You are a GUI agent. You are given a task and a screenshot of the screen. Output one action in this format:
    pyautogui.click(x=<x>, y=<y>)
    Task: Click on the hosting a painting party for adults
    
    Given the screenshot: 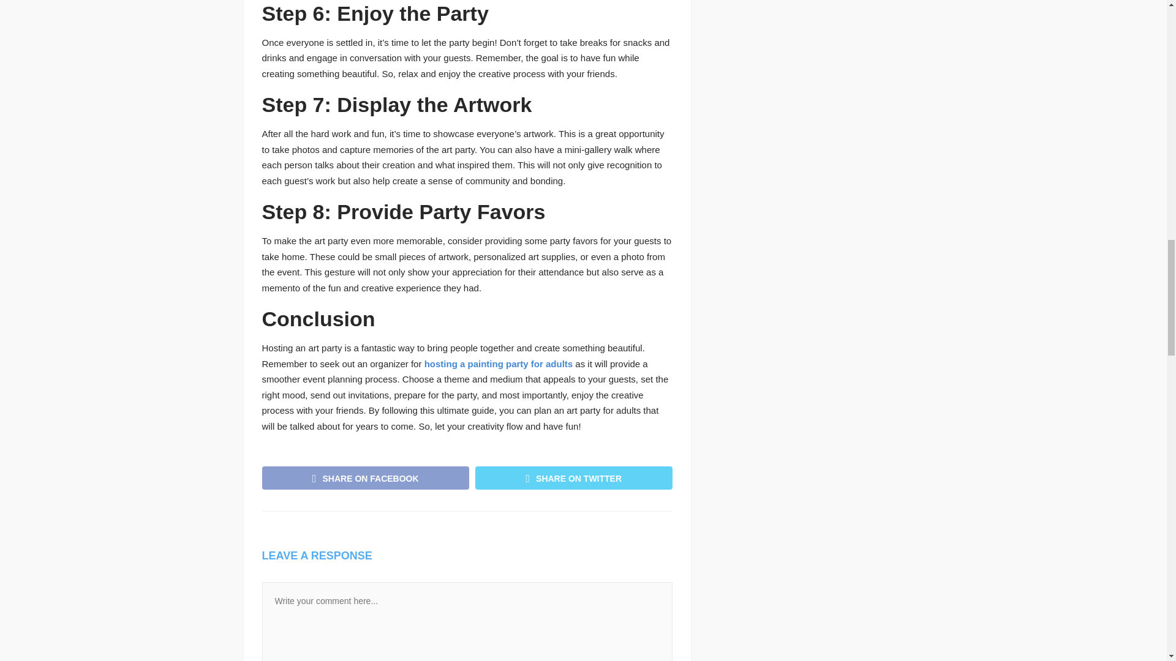 What is the action you would take?
    pyautogui.click(x=499, y=364)
    